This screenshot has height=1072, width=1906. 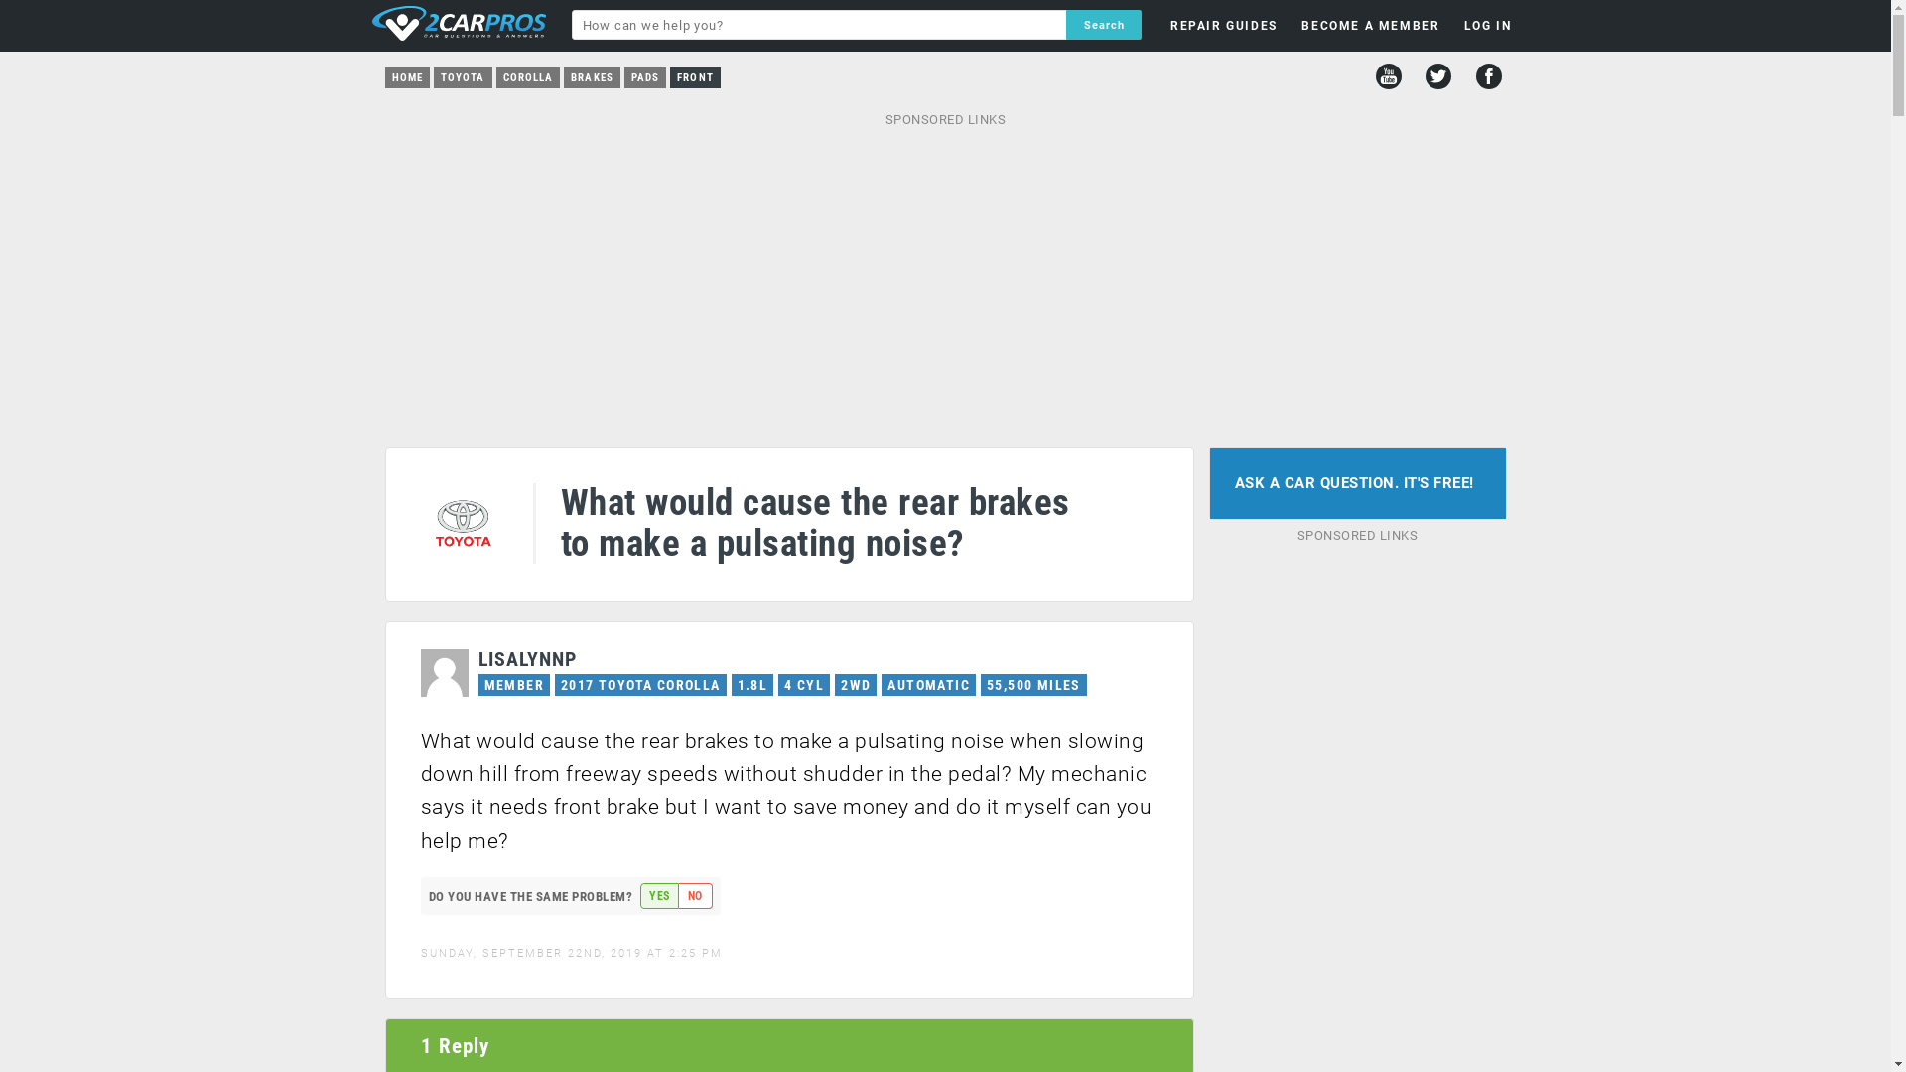 I want to click on YouTube, so click(x=1389, y=76).